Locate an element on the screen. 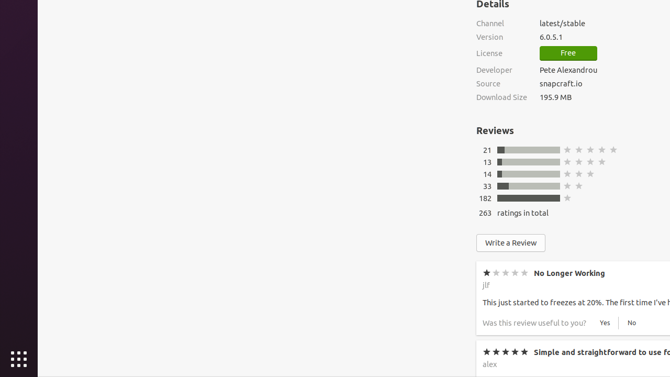 Image resolution: width=670 pixels, height=377 pixels. ratings in total is located at coordinates (523, 213).